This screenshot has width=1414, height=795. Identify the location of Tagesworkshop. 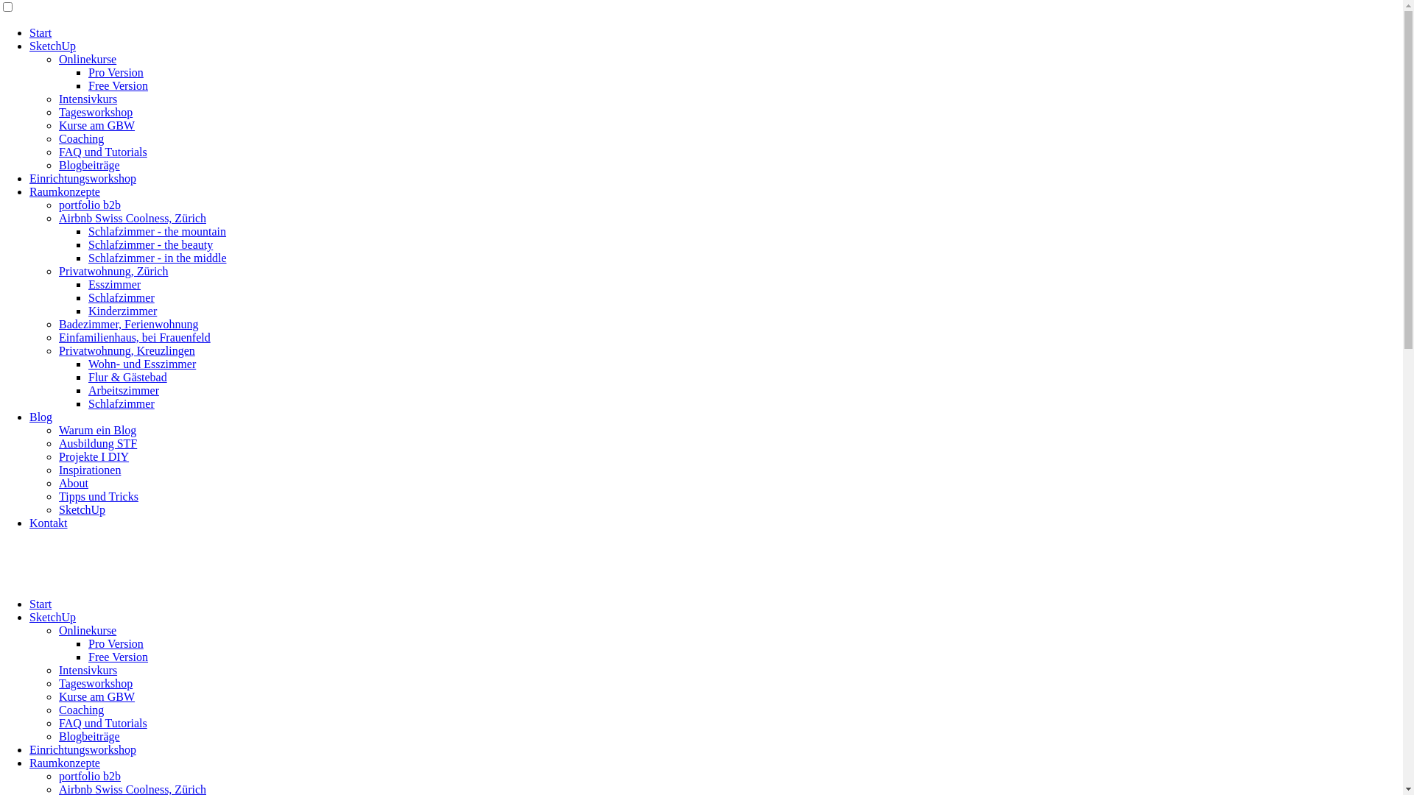
(96, 683).